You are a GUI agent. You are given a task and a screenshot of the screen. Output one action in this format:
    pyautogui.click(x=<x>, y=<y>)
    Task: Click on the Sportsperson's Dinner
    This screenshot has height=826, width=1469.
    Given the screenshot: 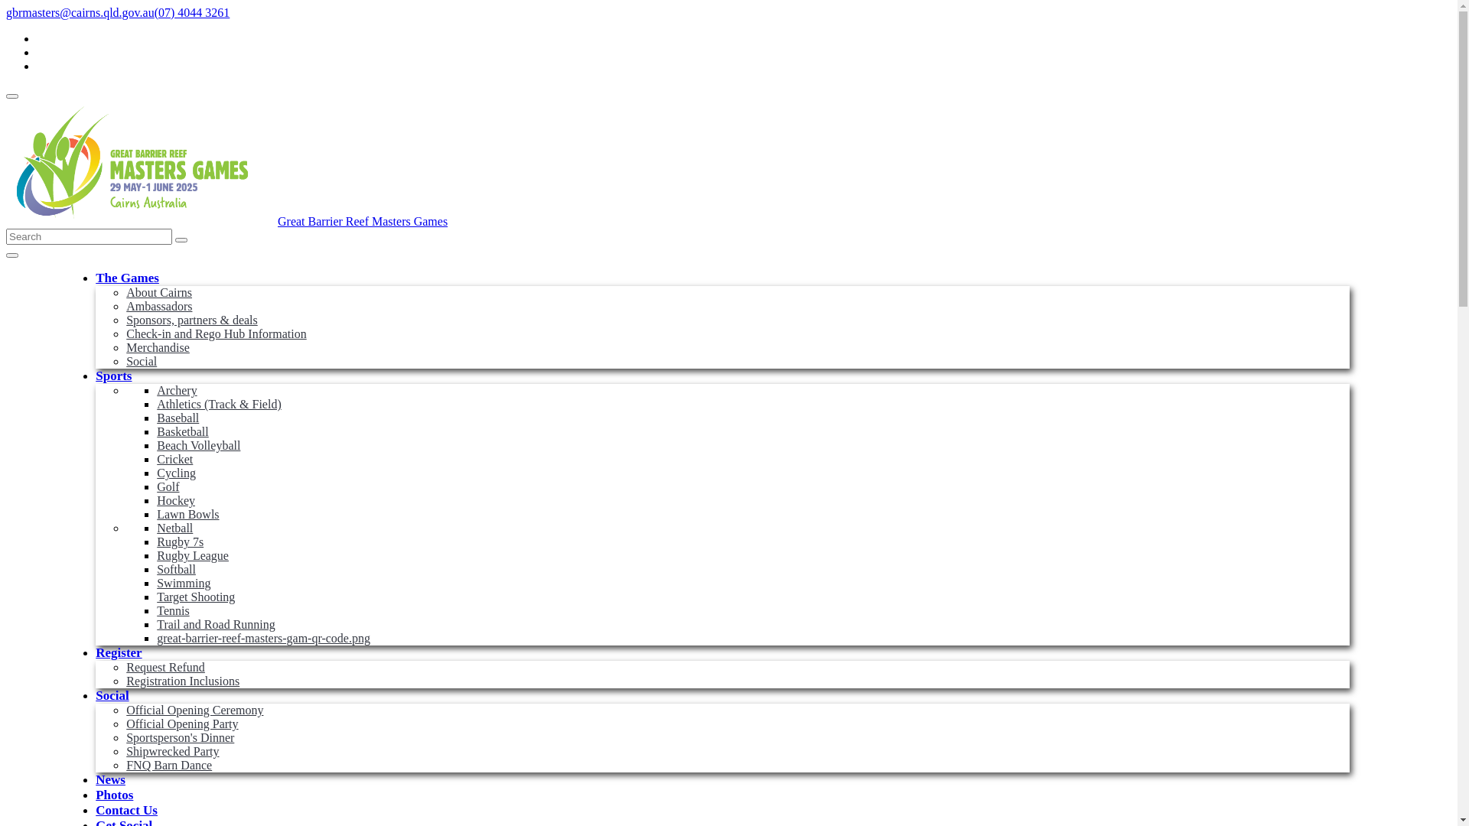 What is the action you would take?
    pyautogui.click(x=181, y=737)
    